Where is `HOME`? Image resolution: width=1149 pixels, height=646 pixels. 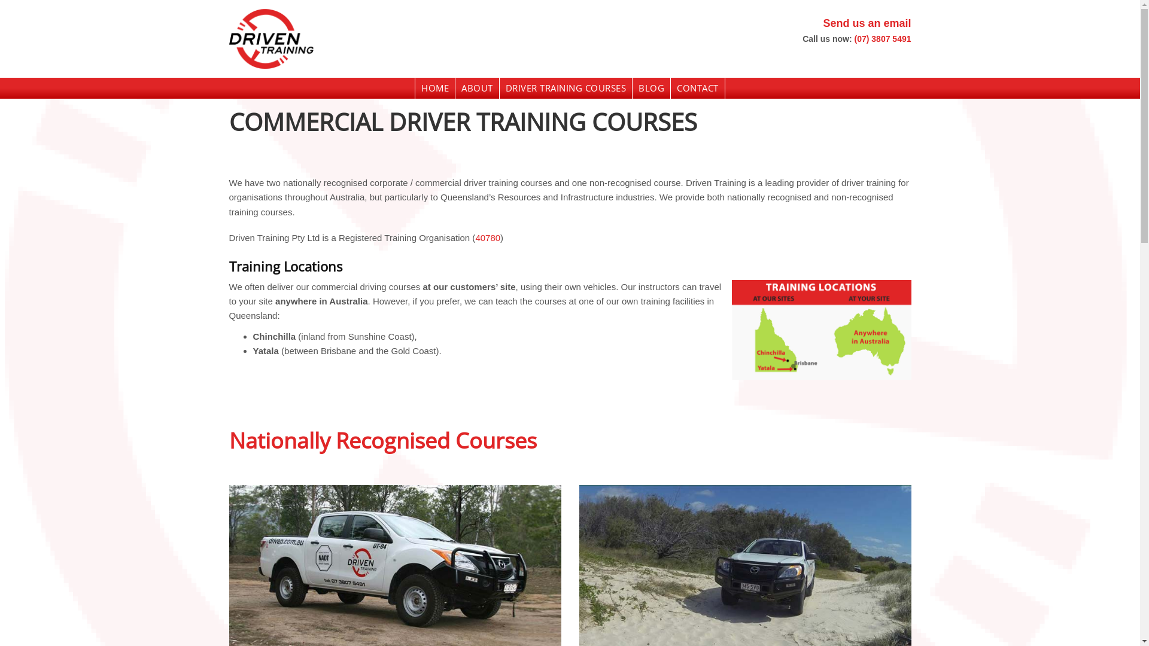 HOME is located at coordinates (435, 89).